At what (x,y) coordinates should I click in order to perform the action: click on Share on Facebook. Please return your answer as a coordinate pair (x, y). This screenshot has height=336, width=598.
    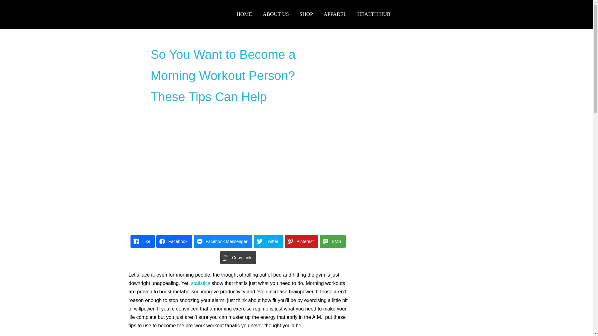
    Looking at the image, I should click on (174, 241).